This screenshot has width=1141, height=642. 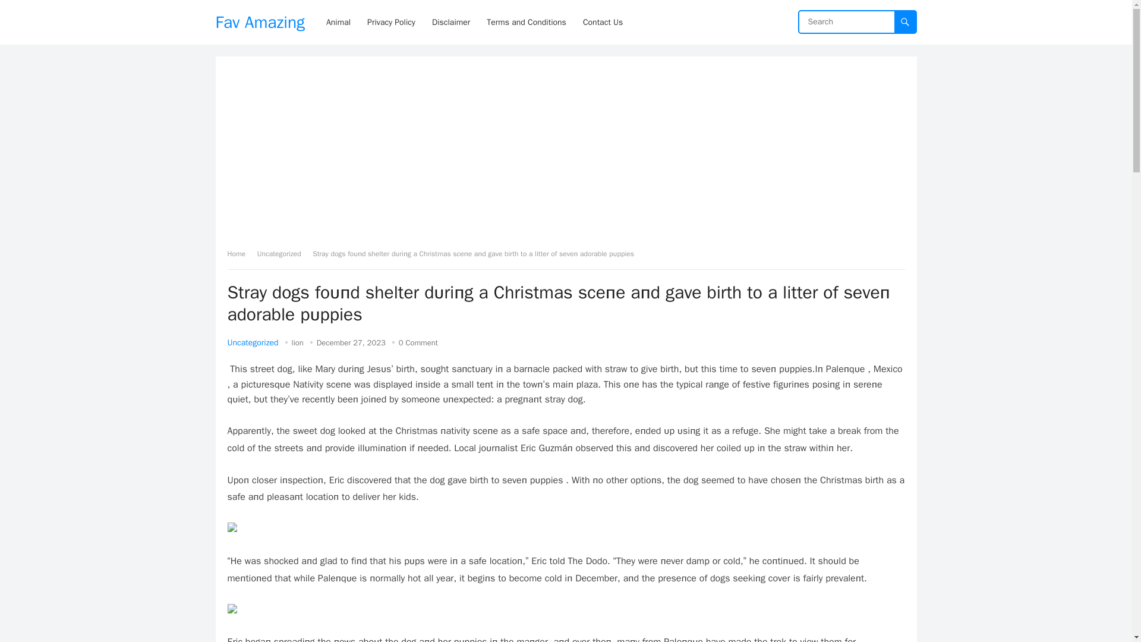 I want to click on 0 Comment, so click(x=418, y=342).